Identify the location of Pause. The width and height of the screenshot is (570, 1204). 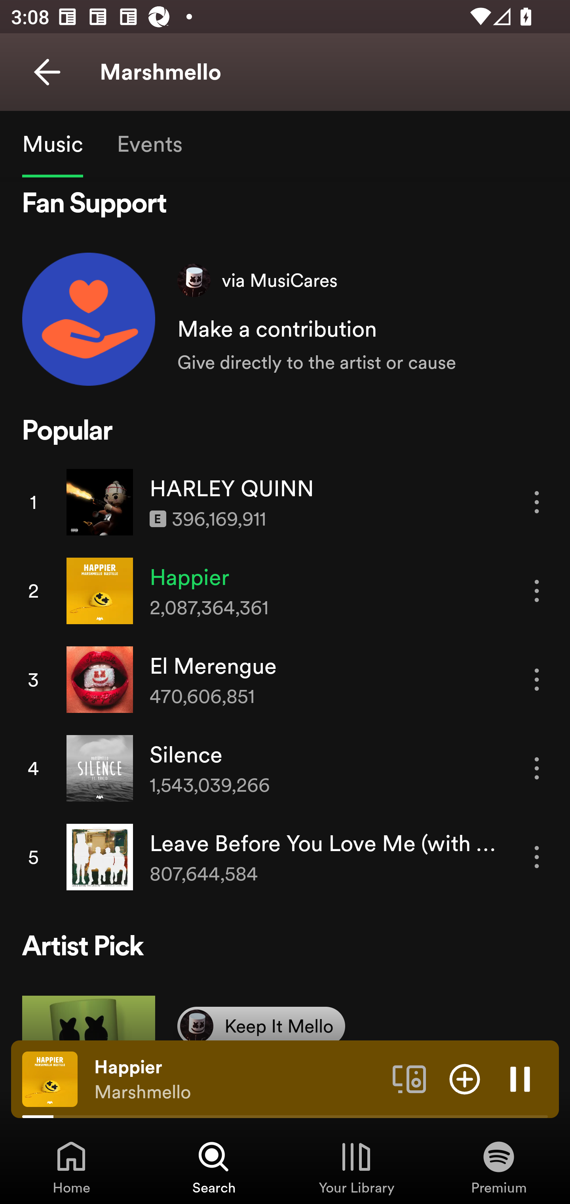
(520, 1078).